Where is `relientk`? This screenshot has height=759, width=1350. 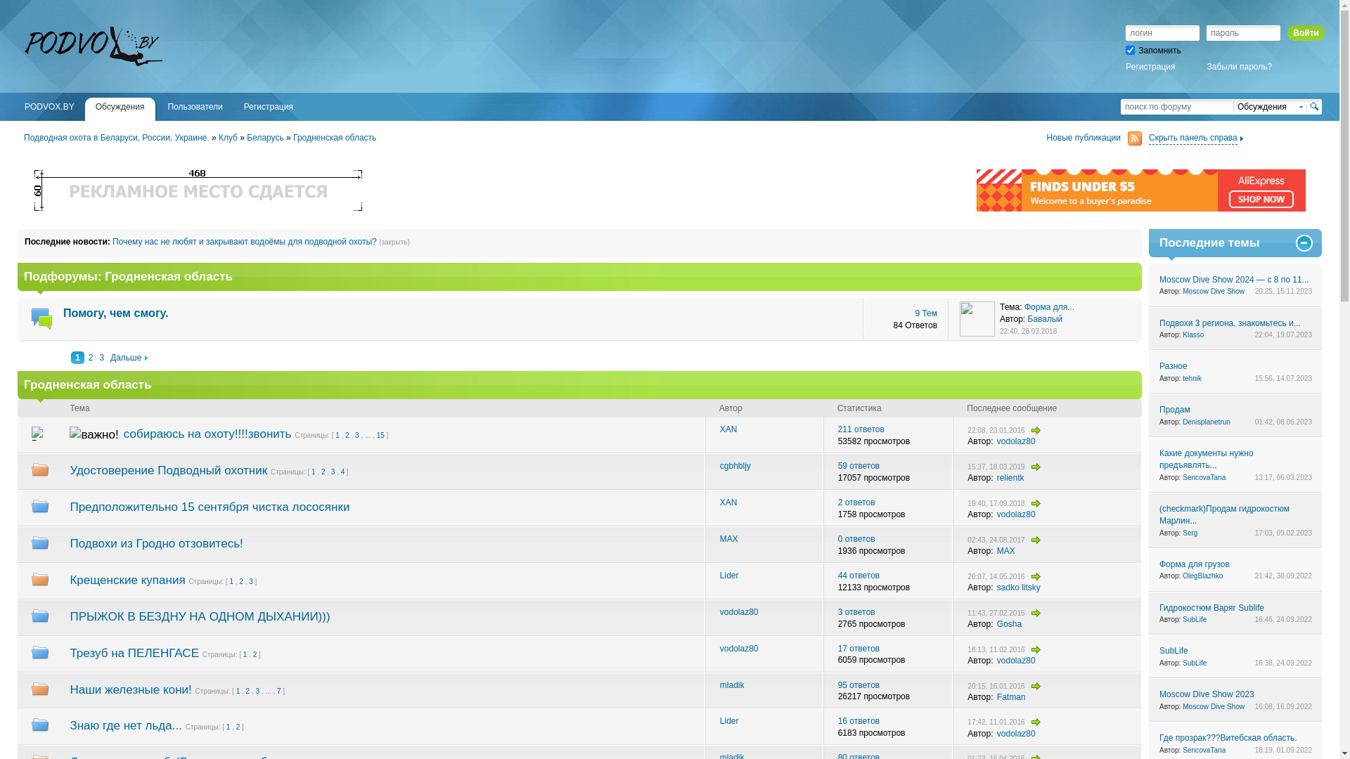 relientk is located at coordinates (1011, 478).